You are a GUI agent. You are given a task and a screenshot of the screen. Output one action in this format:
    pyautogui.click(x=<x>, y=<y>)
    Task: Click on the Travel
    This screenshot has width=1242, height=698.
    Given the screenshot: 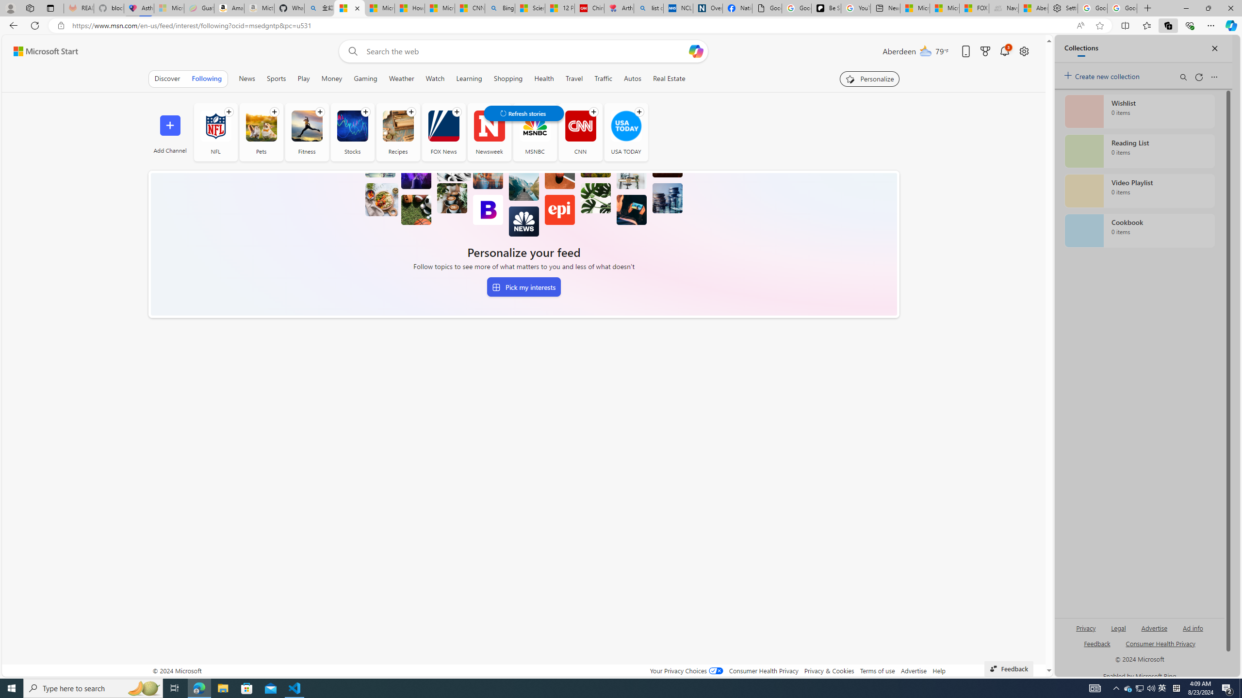 What is the action you would take?
    pyautogui.click(x=573, y=79)
    